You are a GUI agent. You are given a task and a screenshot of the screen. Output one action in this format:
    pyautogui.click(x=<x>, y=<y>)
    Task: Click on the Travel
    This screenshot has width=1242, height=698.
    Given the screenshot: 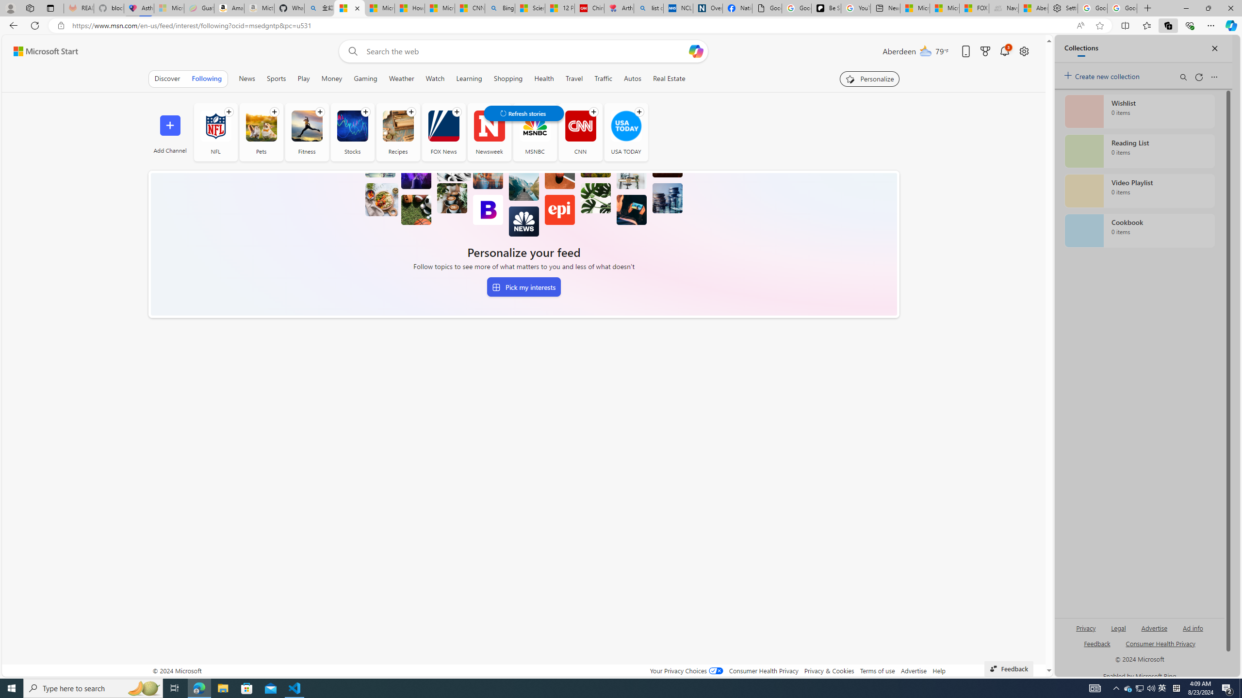 What is the action you would take?
    pyautogui.click(x=573, y=79)
    